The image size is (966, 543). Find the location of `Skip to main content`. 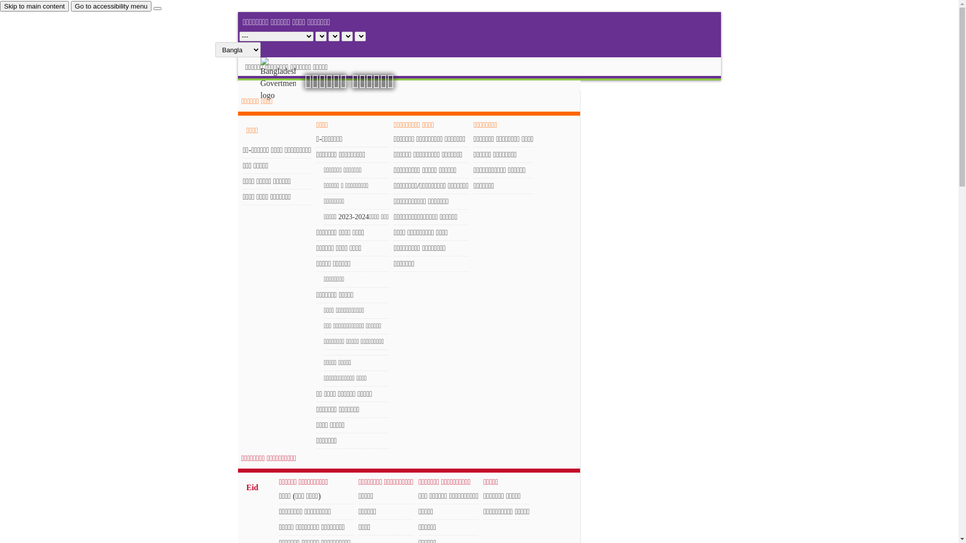

Skip to main content is located at coordinates (34, 6).